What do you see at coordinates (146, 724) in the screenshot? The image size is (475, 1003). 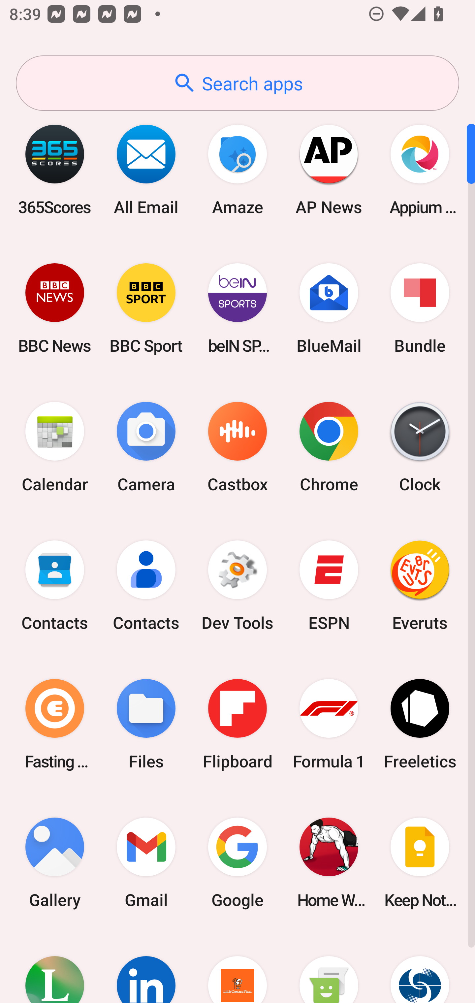 I see `Files` at bounding box center [146, 724].